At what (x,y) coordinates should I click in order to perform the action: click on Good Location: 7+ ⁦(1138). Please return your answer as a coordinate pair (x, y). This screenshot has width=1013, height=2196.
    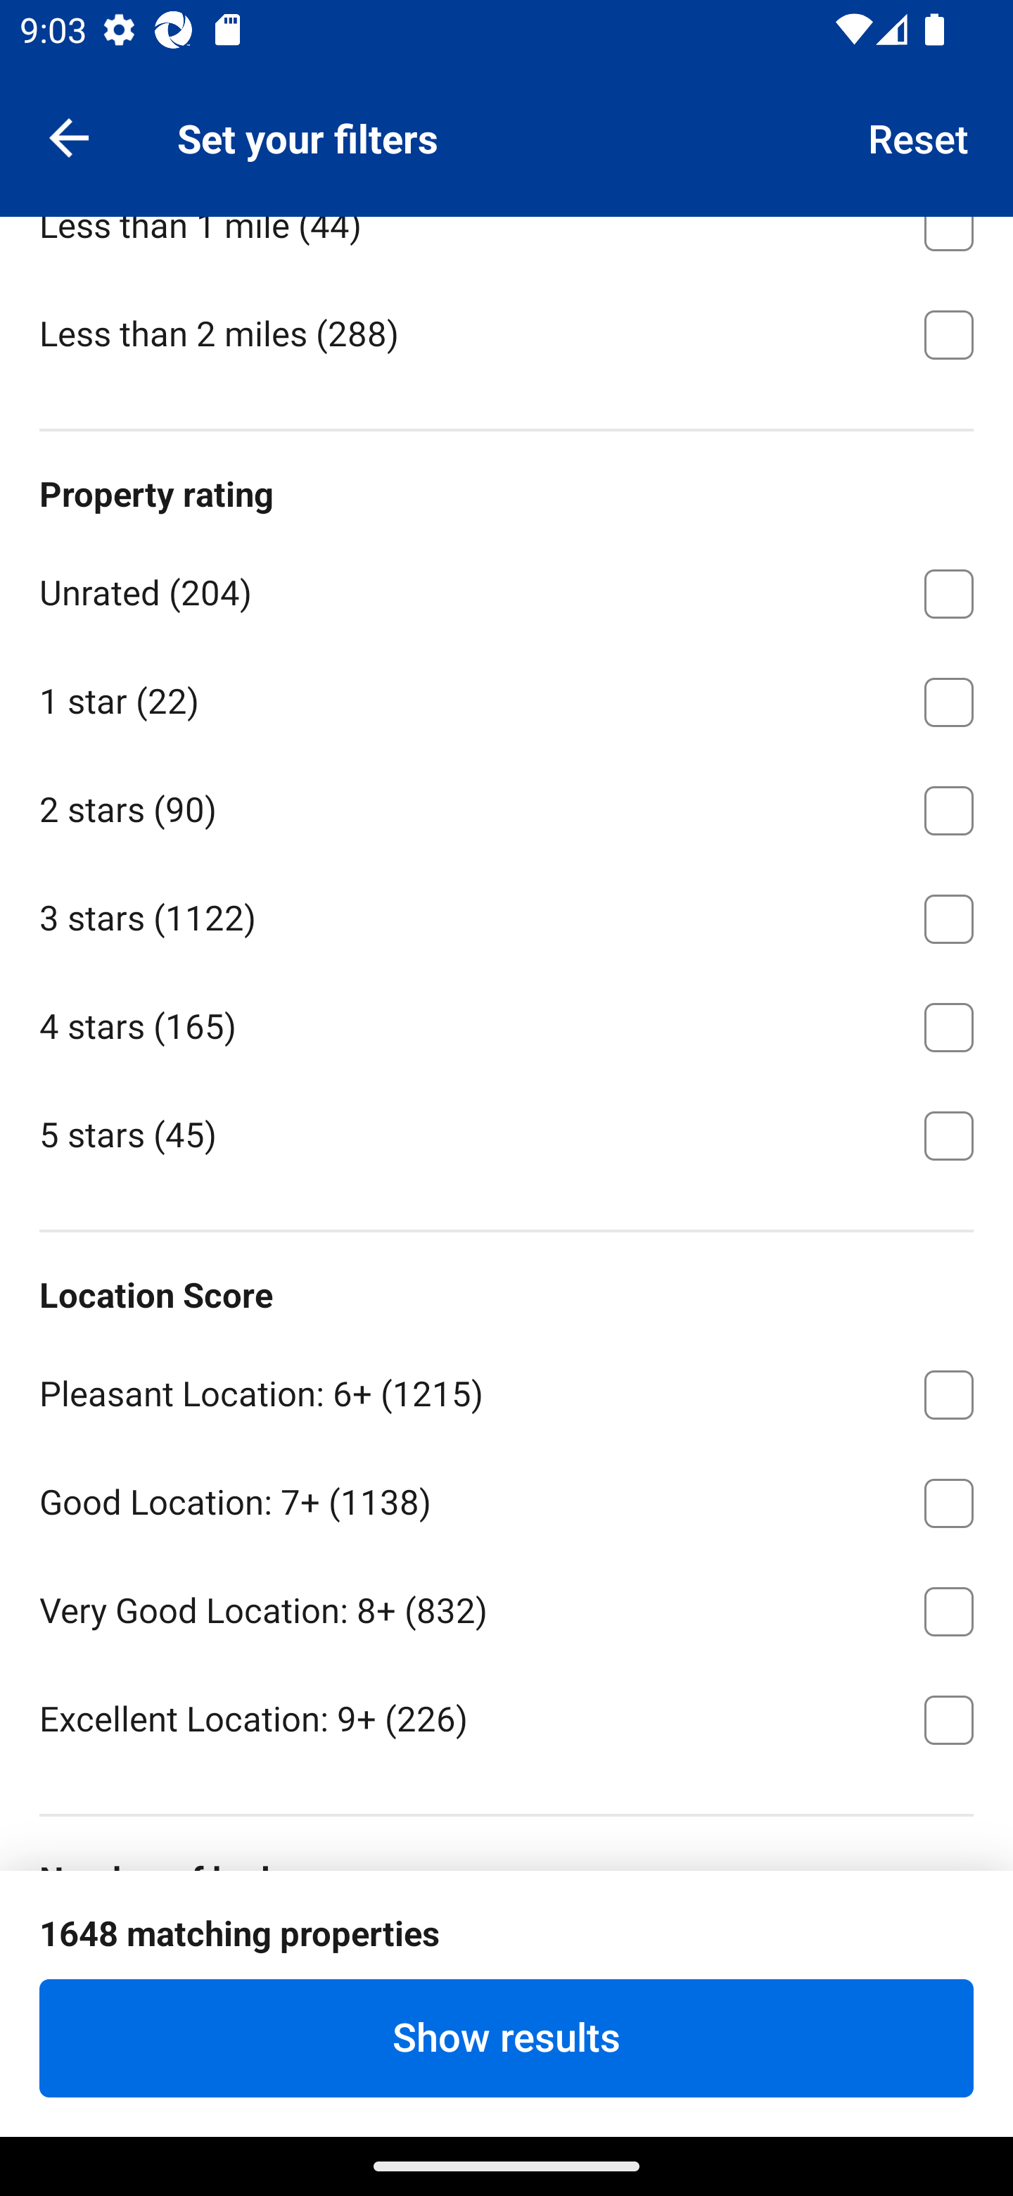
    Looking at the image, I should click on (507, 1498).